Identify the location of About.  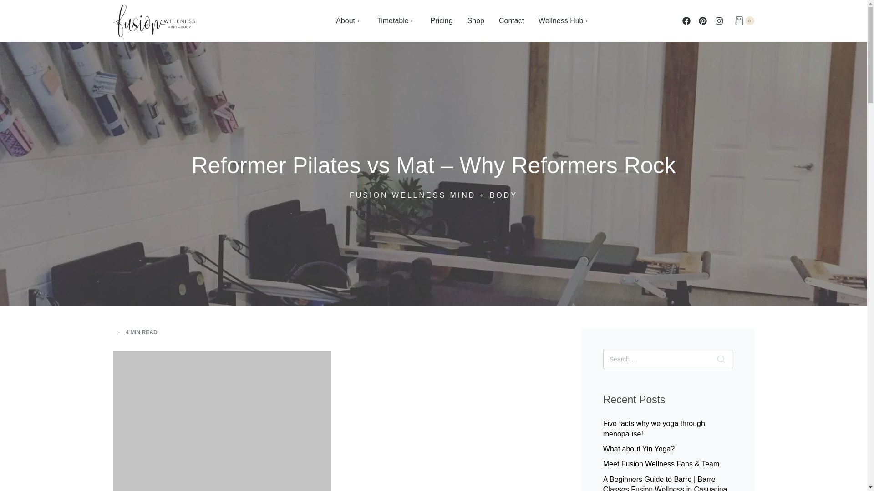
(349, 21).